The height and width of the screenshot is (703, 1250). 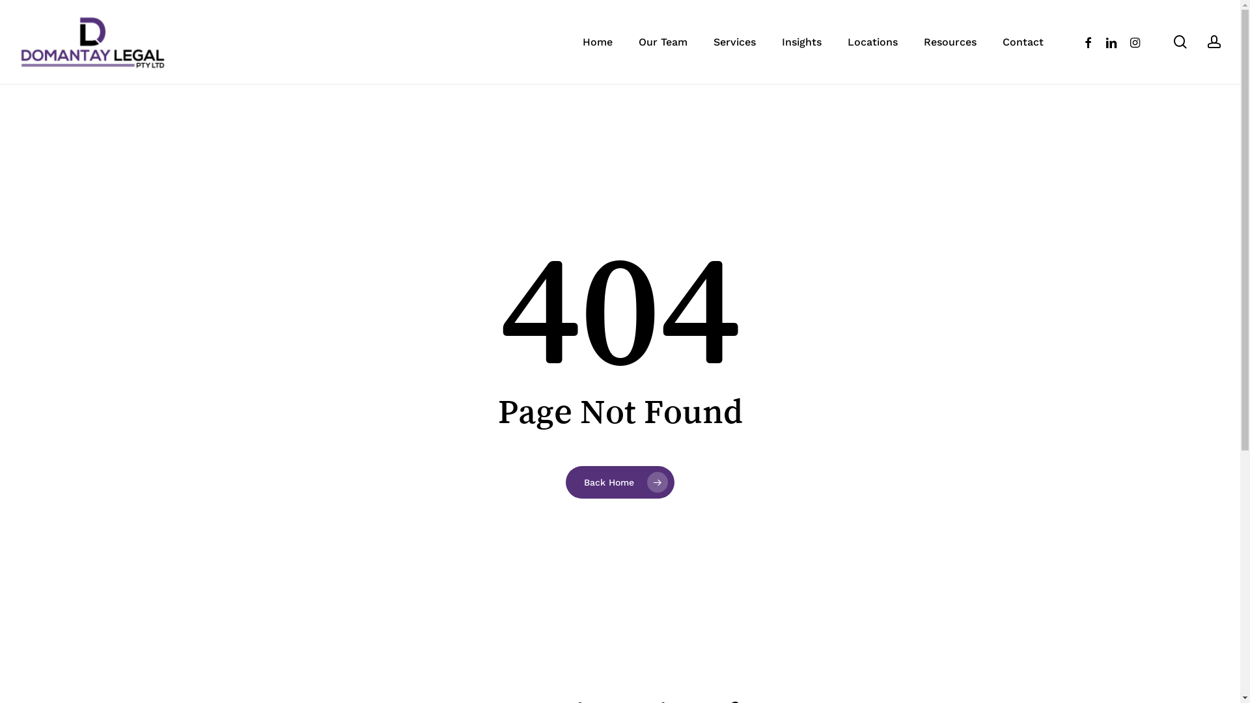 What do you see at coordinates (1088, 42) in the screenshot?
I see `facebook` at bounding box center [1088, 42].